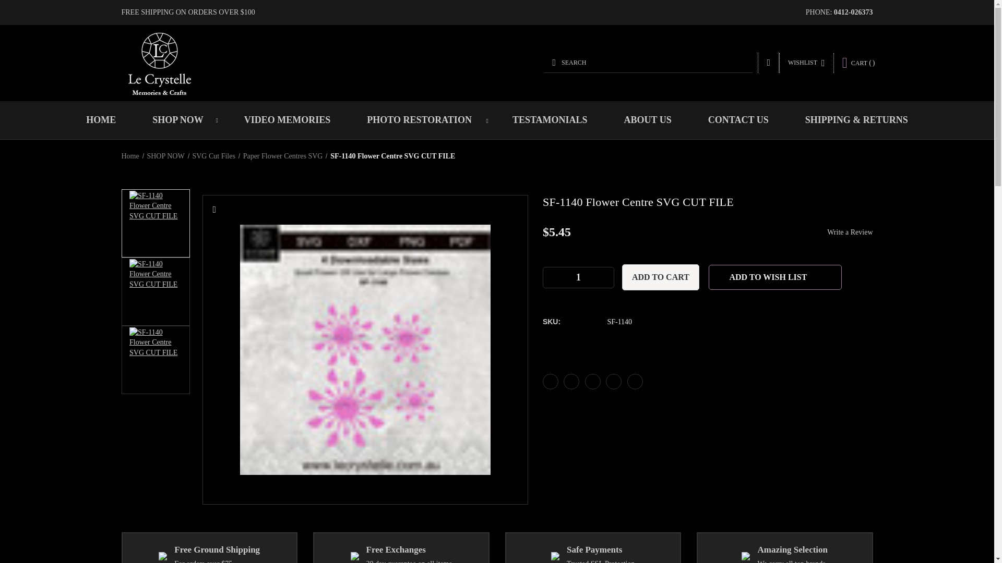 The image size is (1002, 563). I want to click on SEARCH, so click(648, 63).